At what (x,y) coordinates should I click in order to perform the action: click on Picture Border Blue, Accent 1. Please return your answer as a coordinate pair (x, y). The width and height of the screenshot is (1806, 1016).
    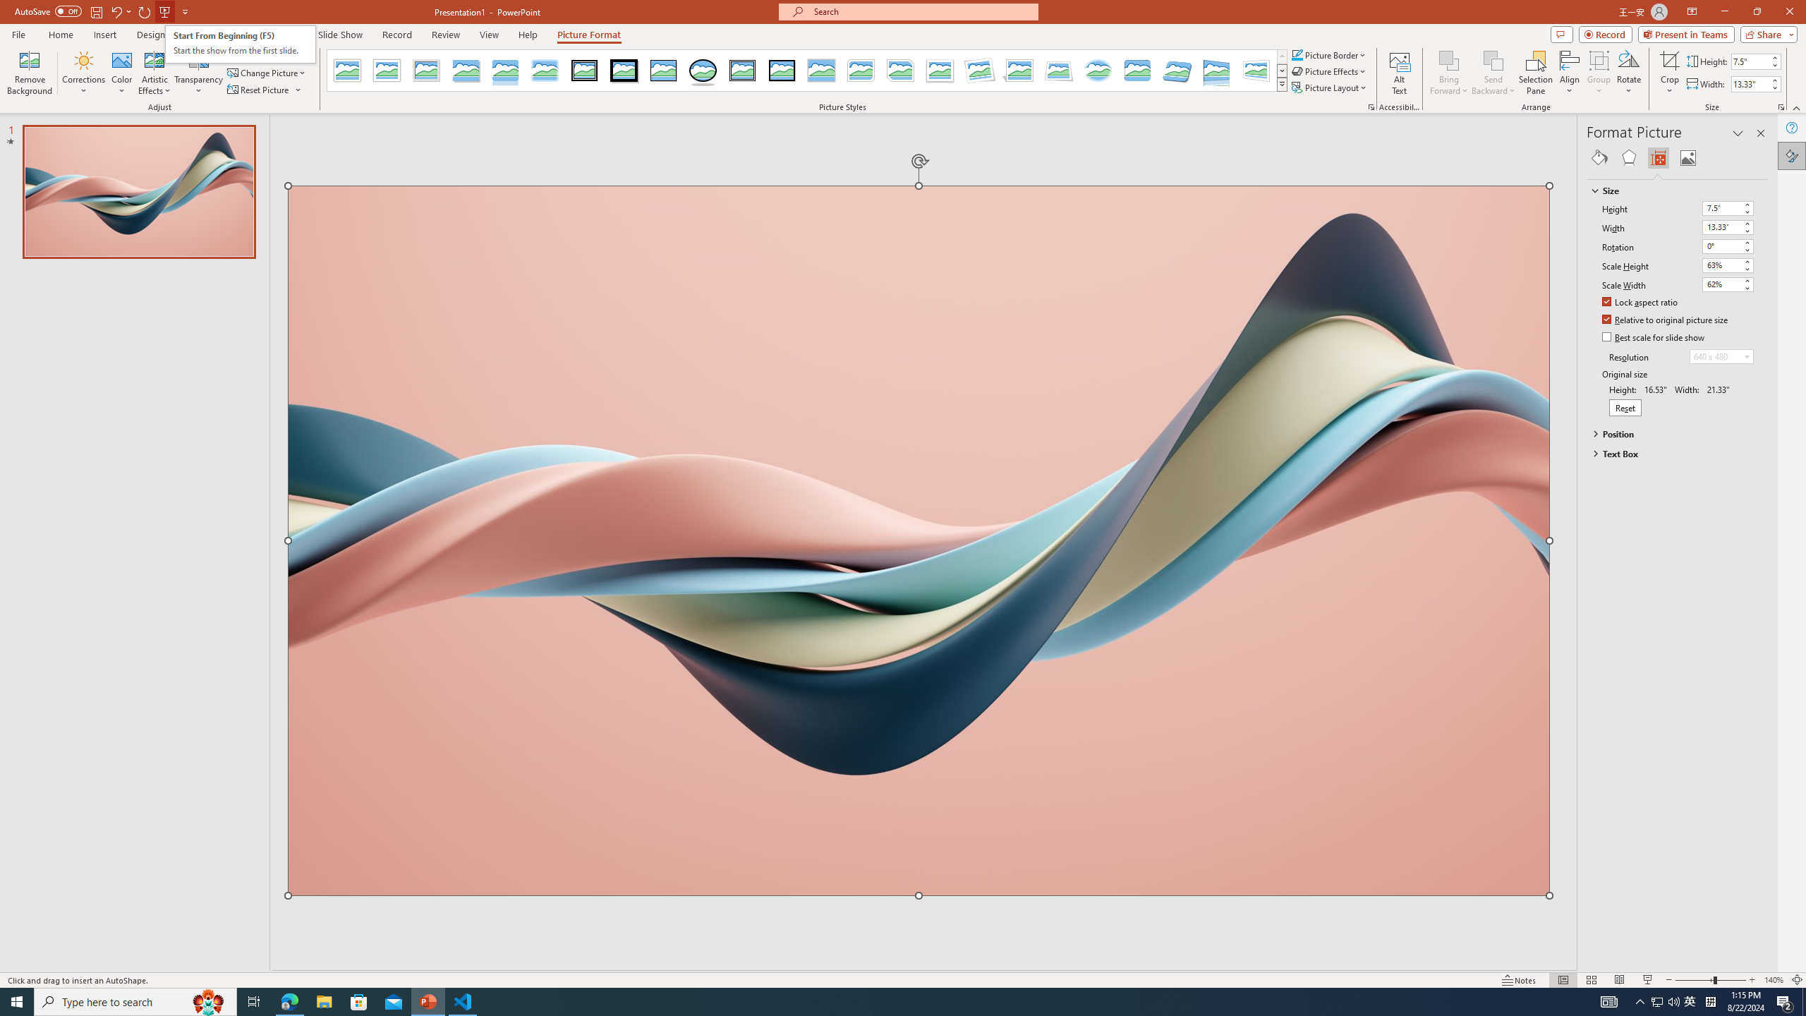
    Looking at the image, I should click on (1297, 55).